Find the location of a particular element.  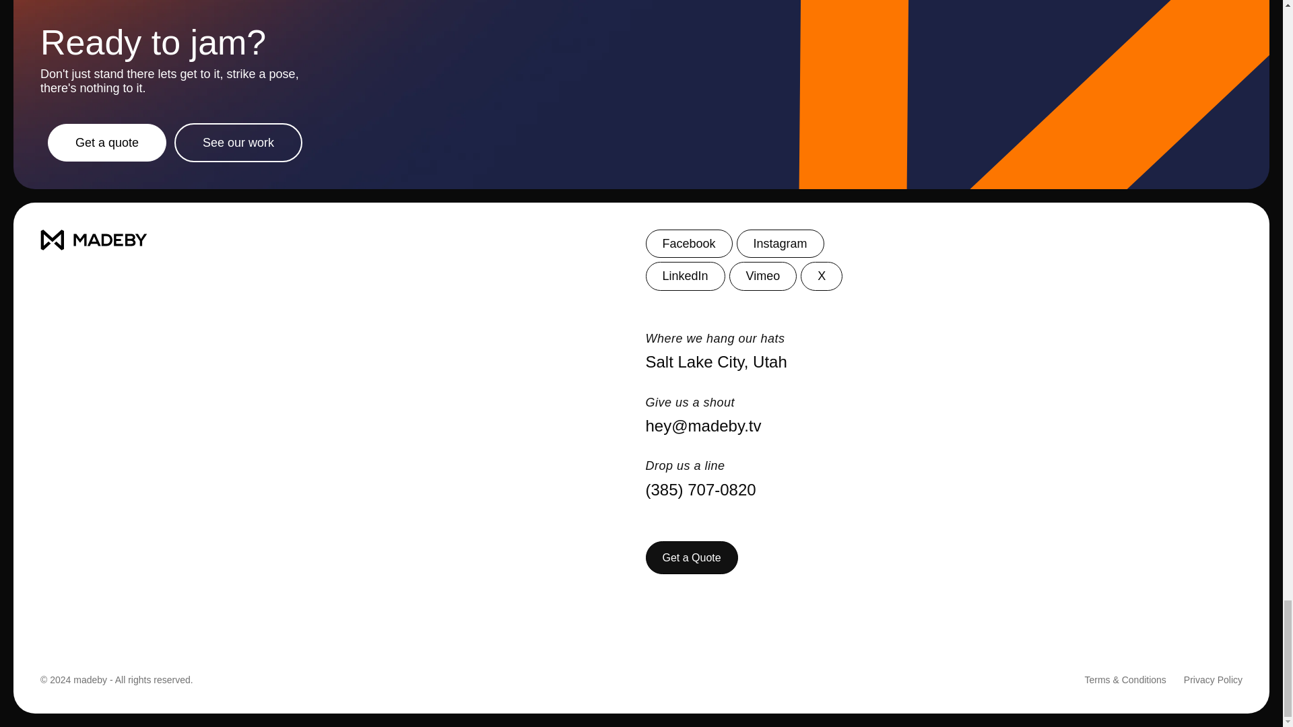

Vimeo is located at coordinates (763, 275).